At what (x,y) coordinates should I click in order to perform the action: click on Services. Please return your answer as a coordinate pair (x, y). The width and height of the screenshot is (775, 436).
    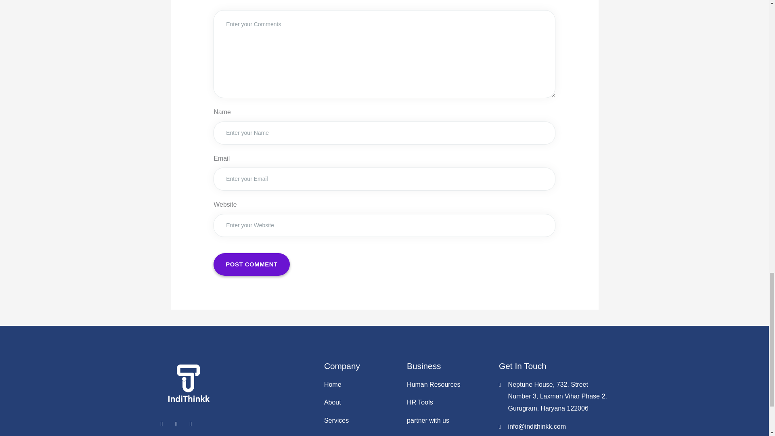
    Looking at the image, I should click on (361, 421).